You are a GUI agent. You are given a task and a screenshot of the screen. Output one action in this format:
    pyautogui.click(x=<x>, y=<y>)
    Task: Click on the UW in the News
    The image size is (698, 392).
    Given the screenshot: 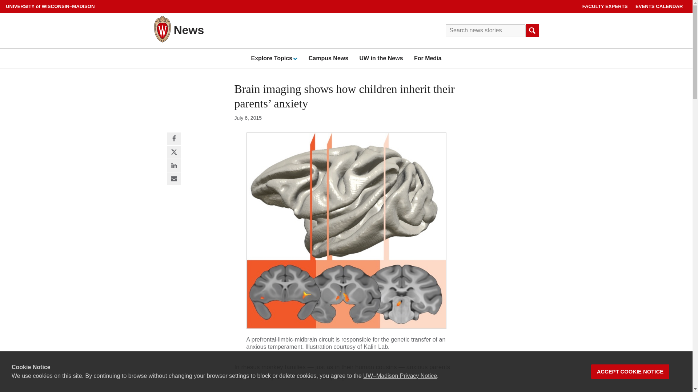 What is the action you would take?
    pyautogui.click(x=381, y=58)
    